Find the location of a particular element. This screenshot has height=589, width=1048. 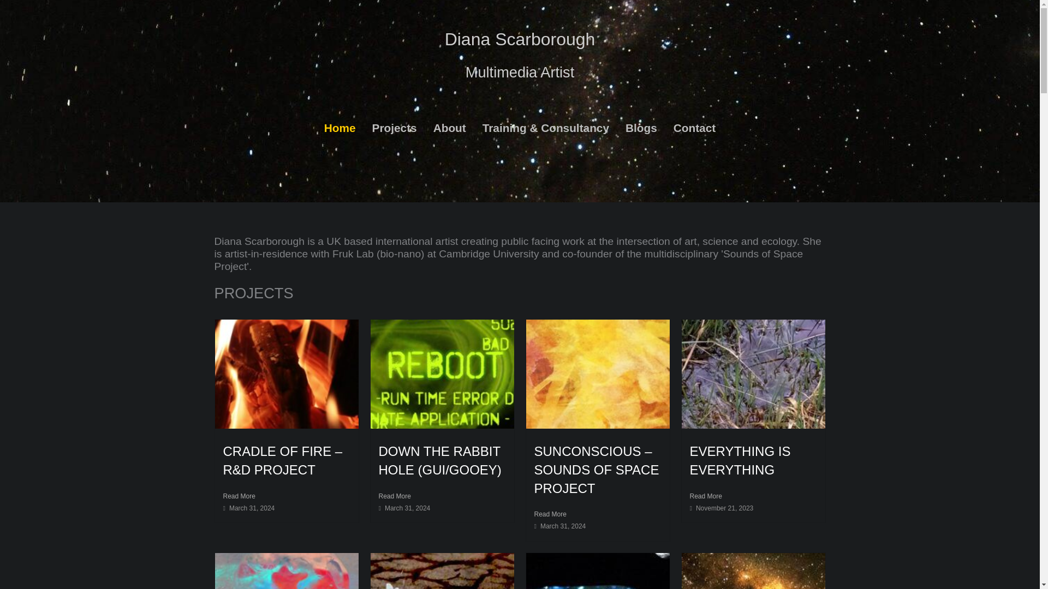

Read More is located at coordinates (442, 496).